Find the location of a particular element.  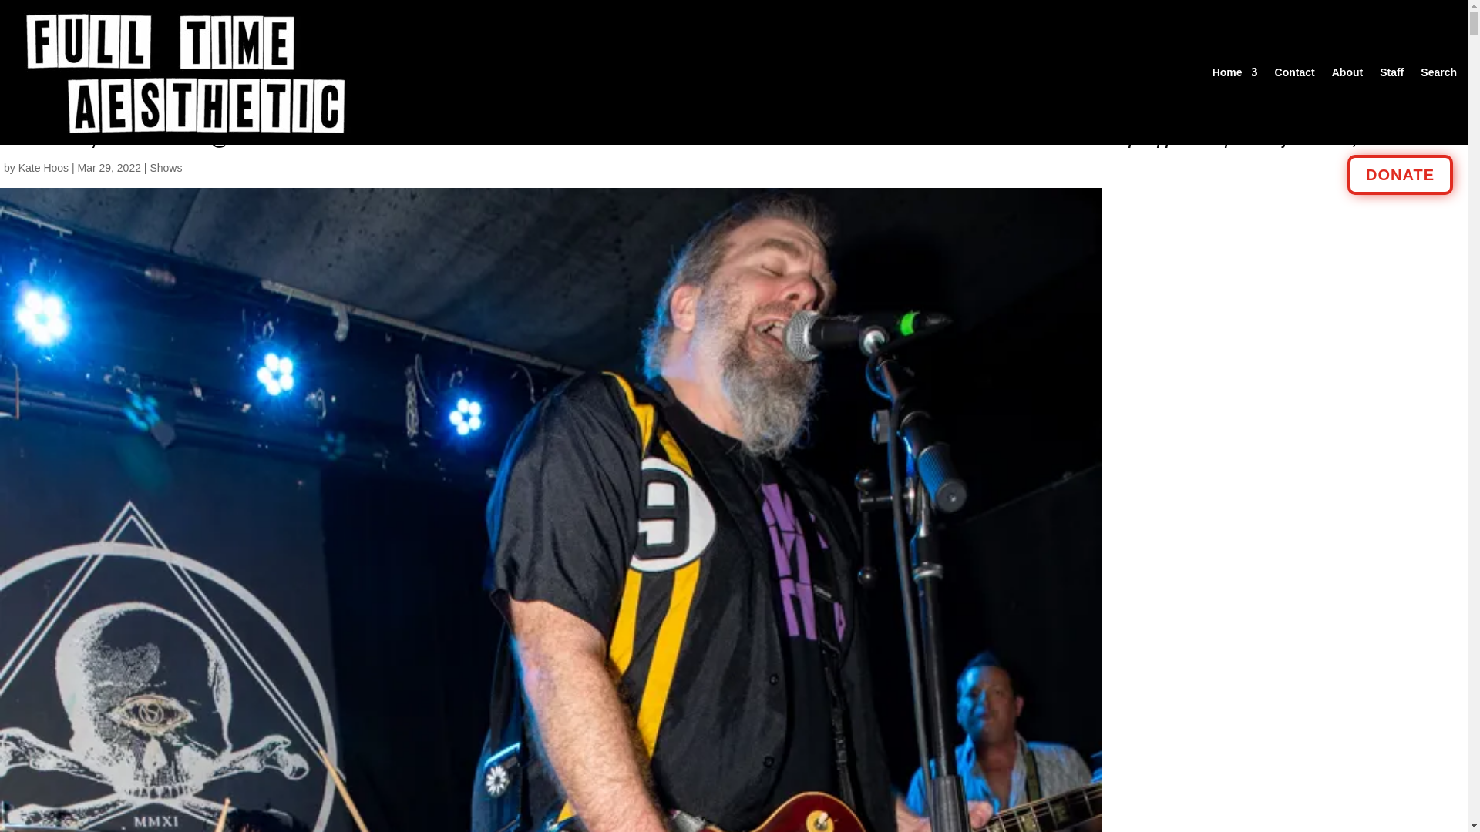

Home is located at coordinates (1235, 72).